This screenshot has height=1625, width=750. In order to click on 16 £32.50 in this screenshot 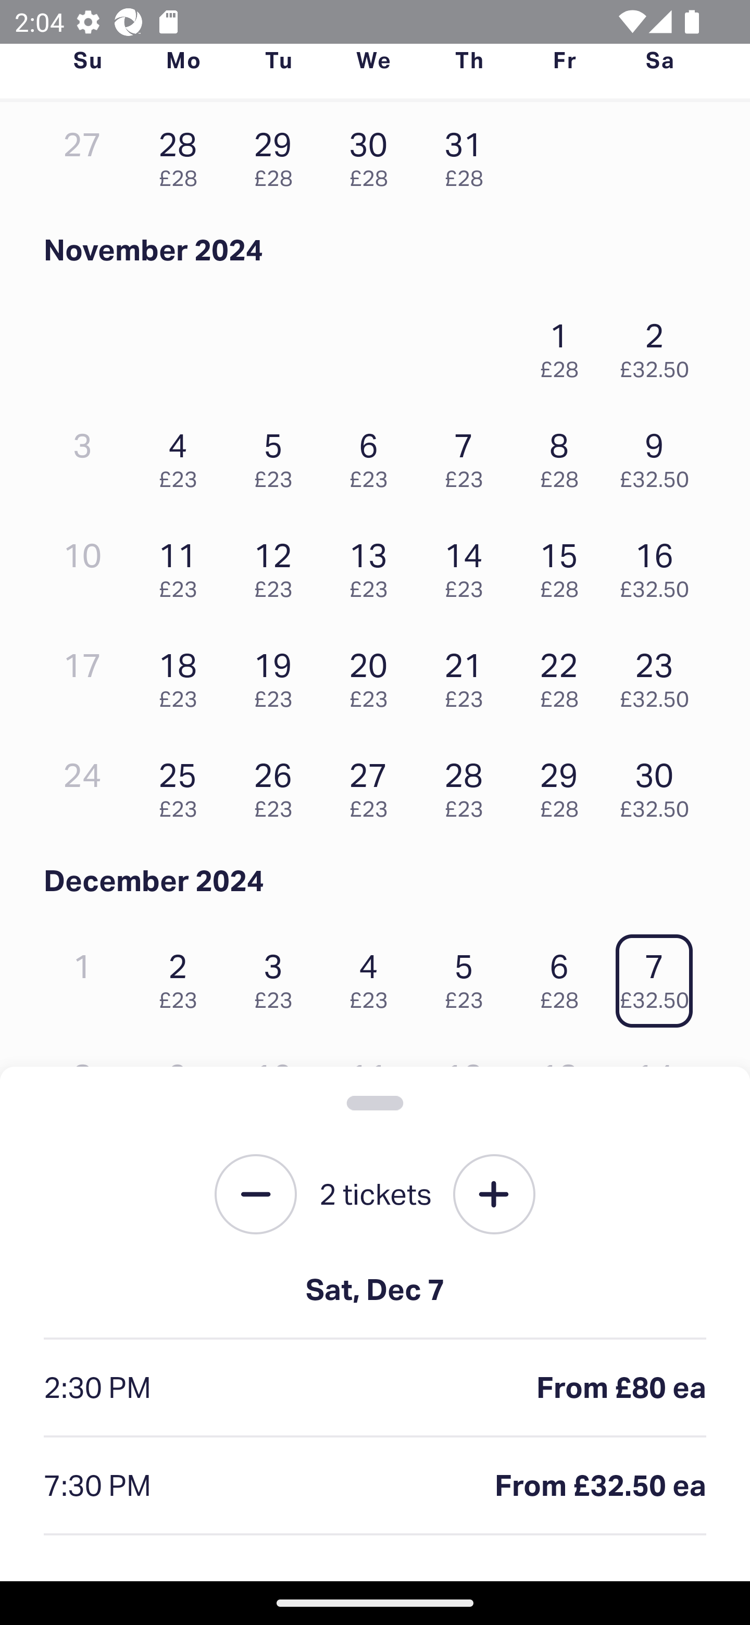, I will do `click(659, 565)`.